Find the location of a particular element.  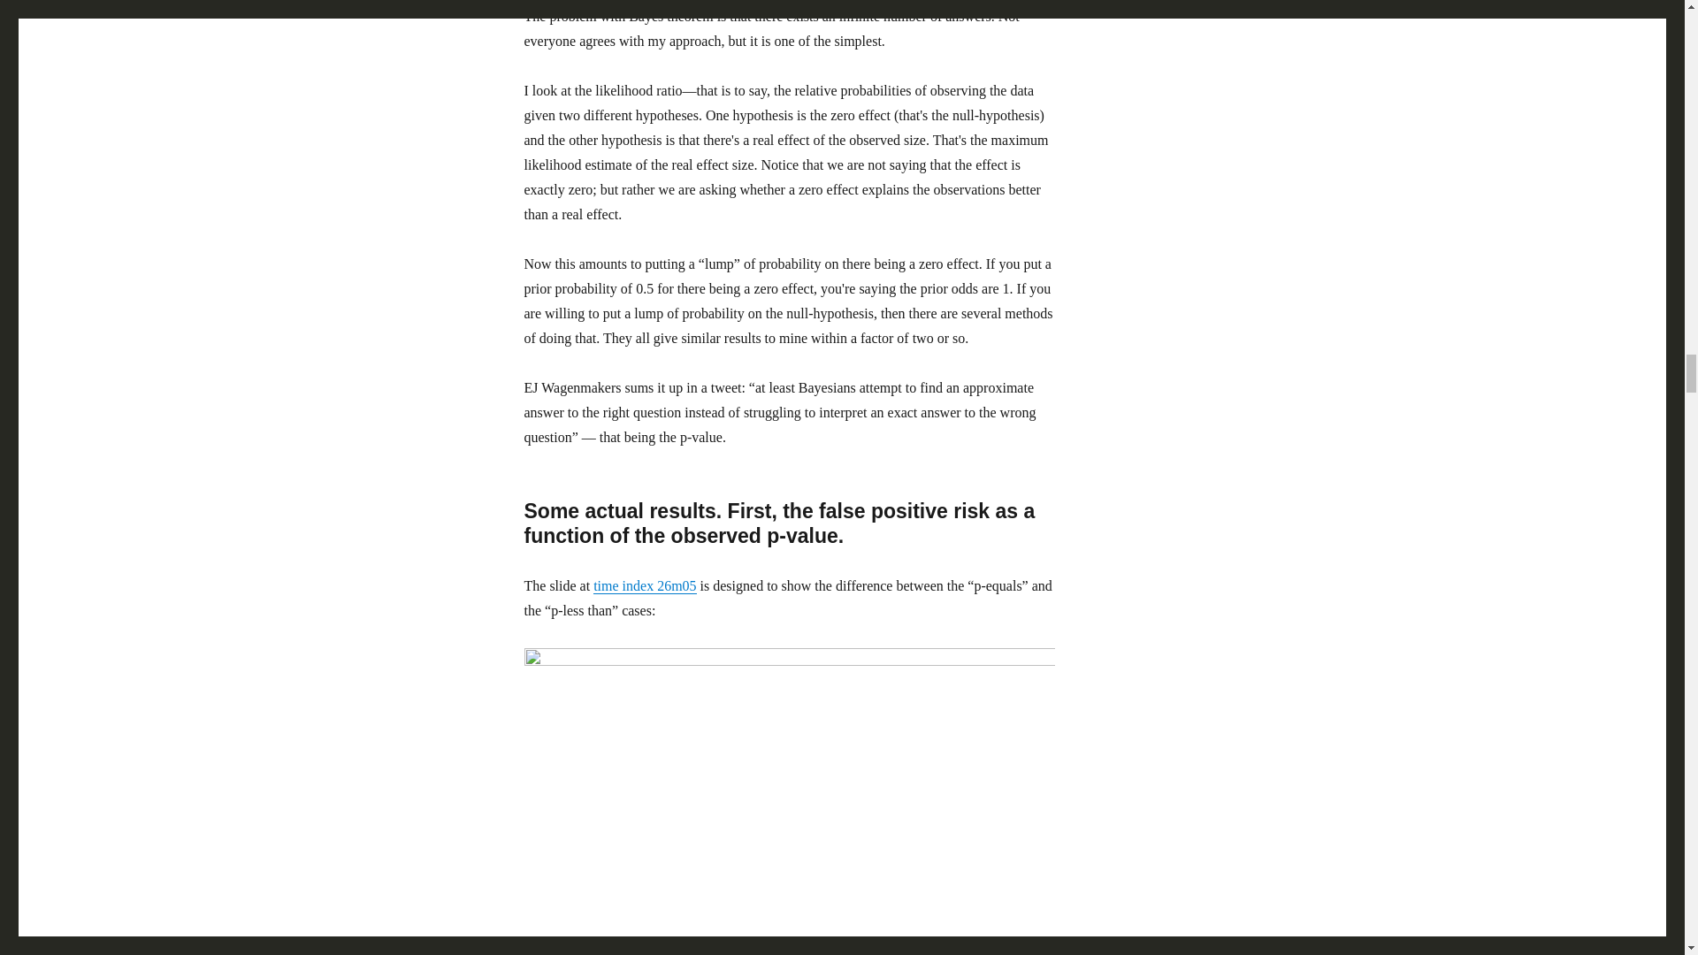

6 is located at coordinates (667, 585).